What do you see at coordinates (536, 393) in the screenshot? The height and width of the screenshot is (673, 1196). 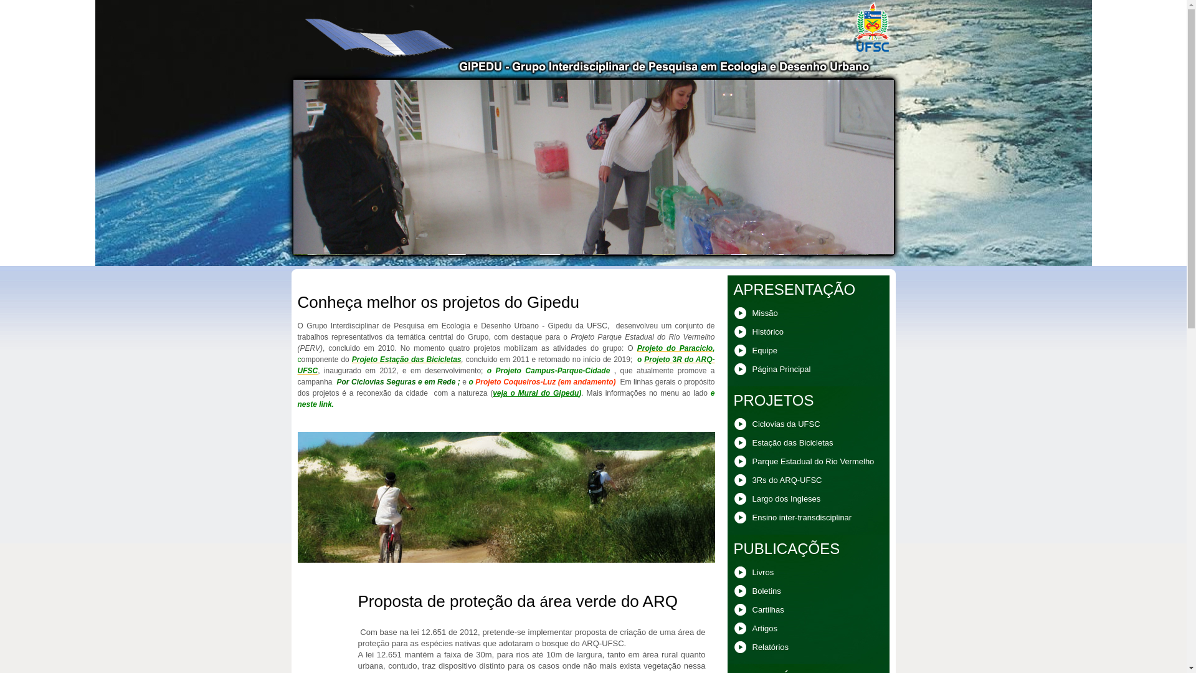 I see `veja o Mural do Gipedu` at bounding box center [536, 393].